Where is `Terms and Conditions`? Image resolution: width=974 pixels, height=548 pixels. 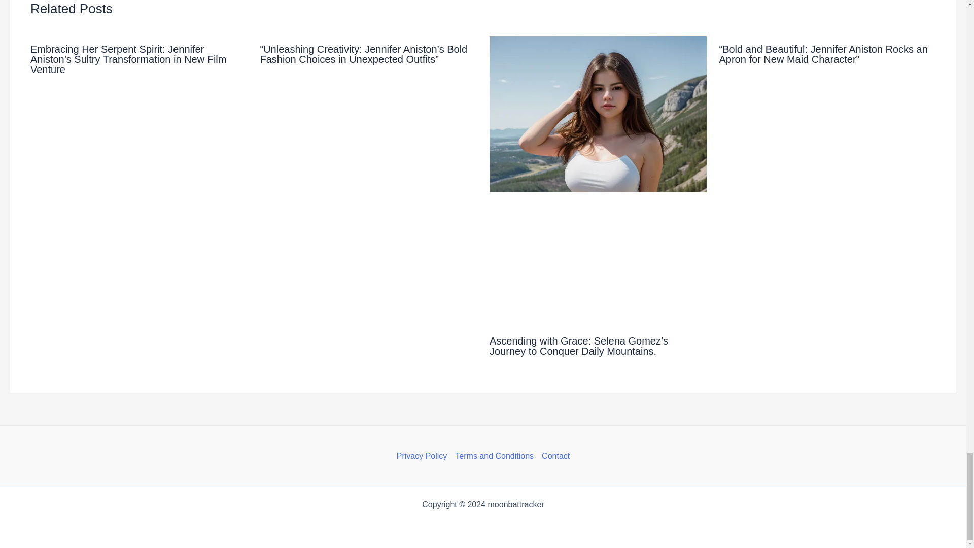
Terms and Conditions is located at coordinates (494, 456).